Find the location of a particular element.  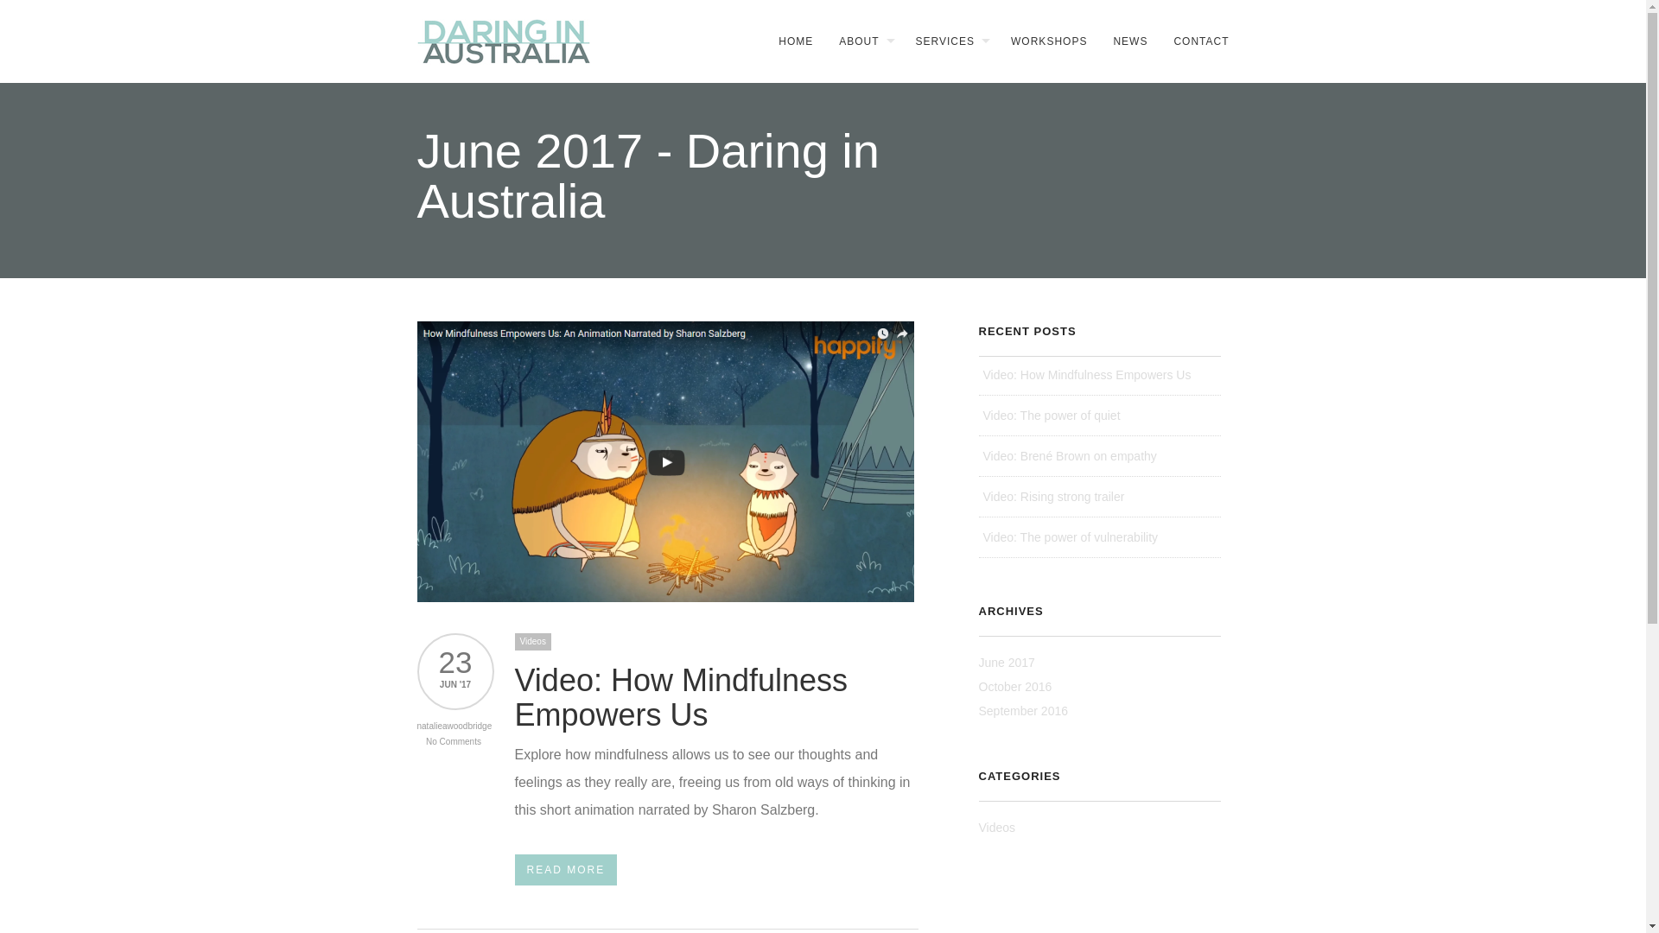

June 2017 is located at coordinates (1006, 662).